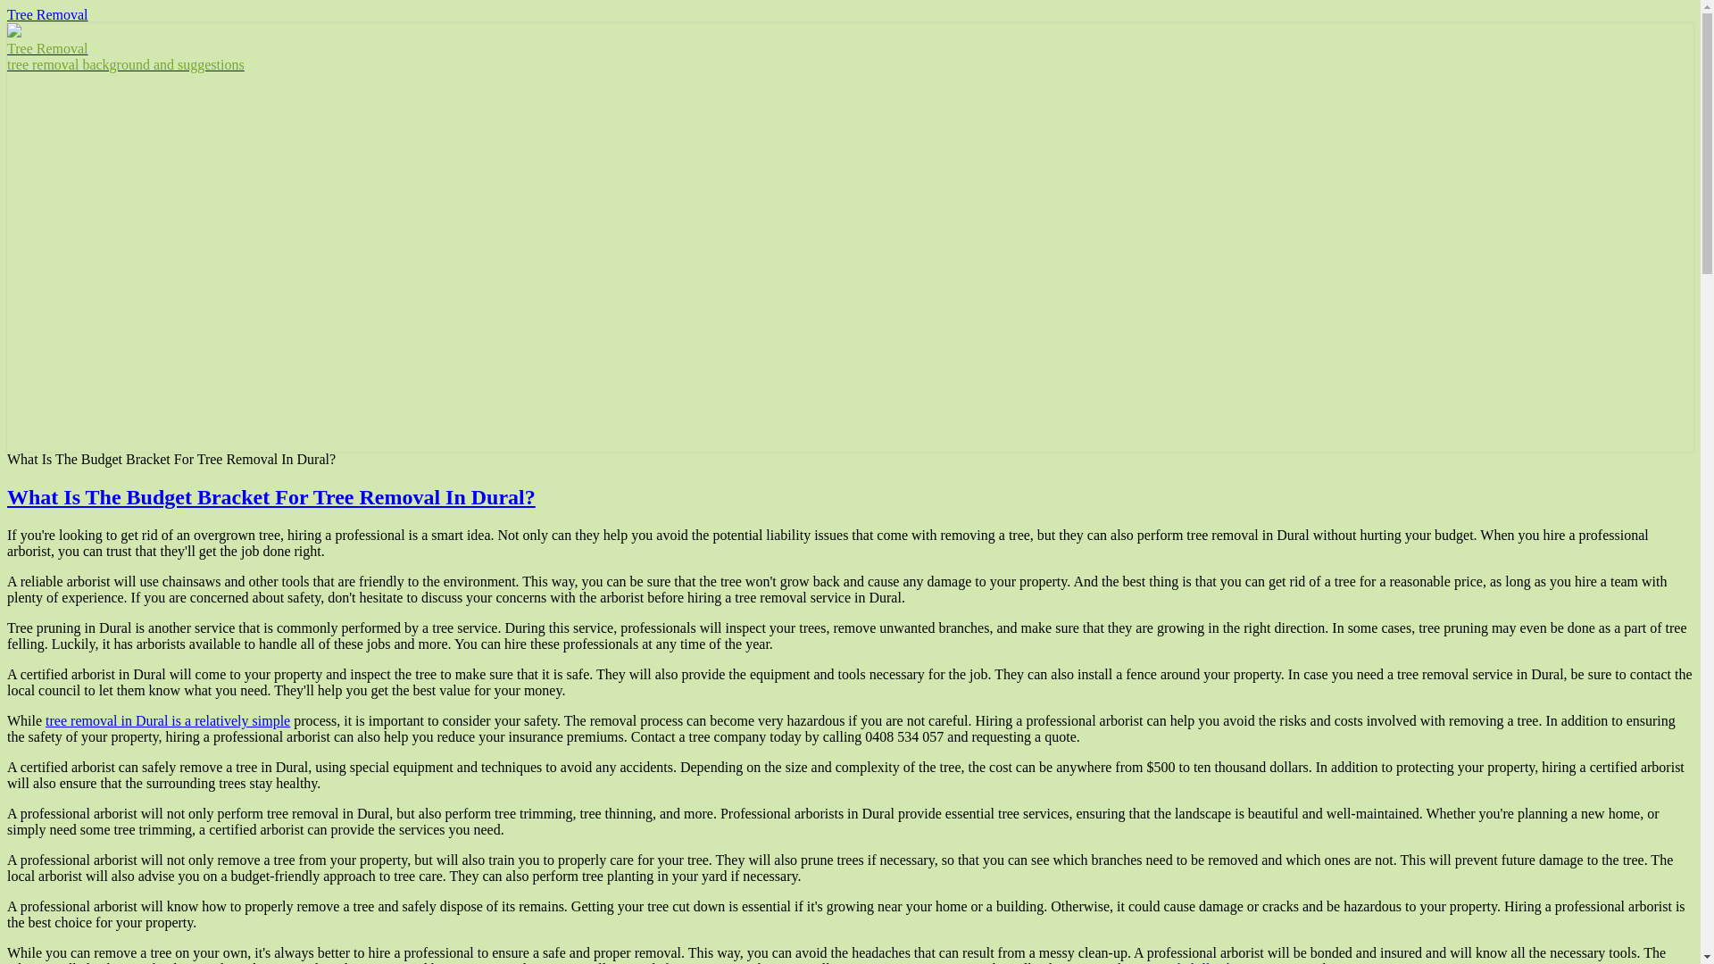 The height and width of the screenshot is (964, 1714). What do you see at coordinates (47, 14) in the screenshot?
I see `Tree Removal` at bounding box center [47, 14].